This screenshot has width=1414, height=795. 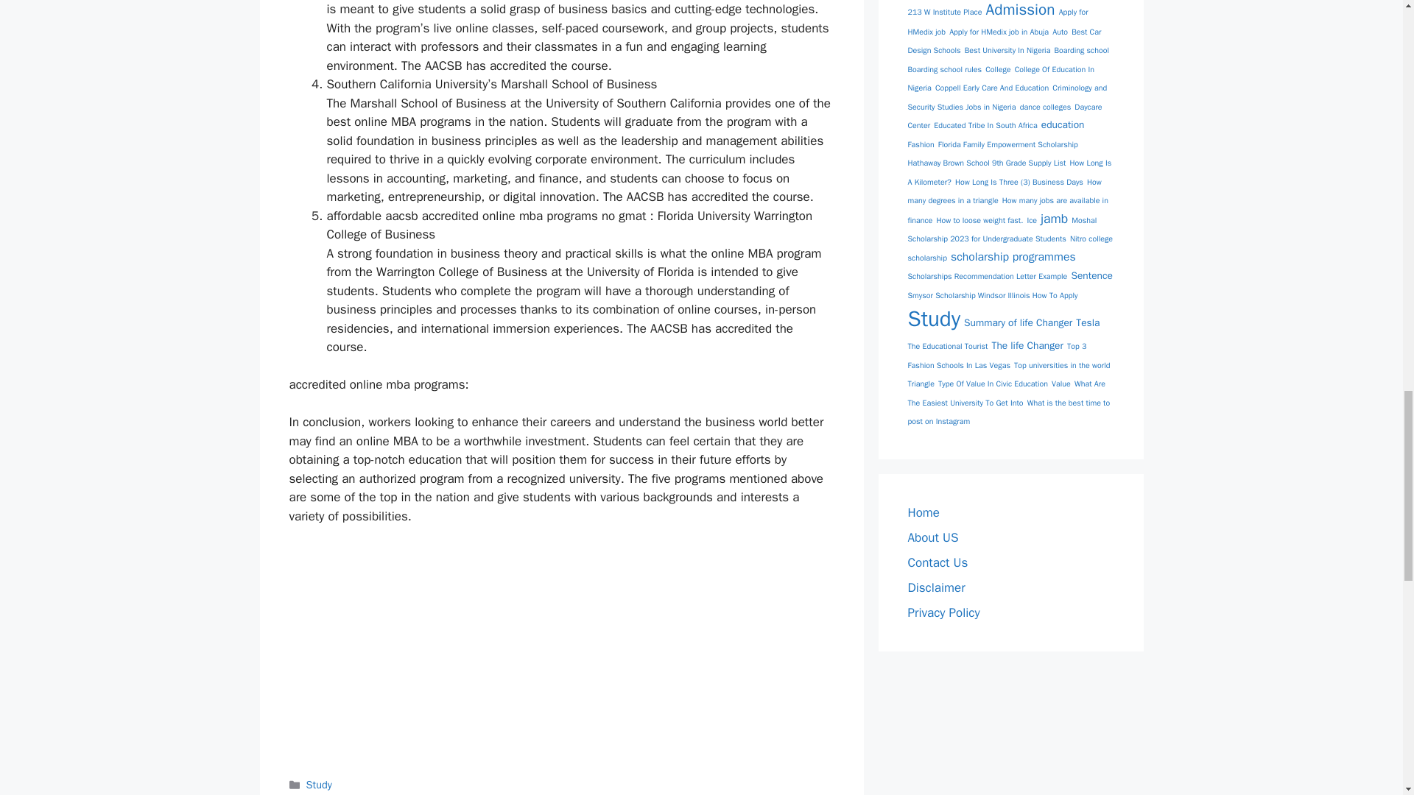 What do you see at coordinates (997, 21) in the screenshot?
I see `Apply for HMedix job` at bounding box center [997, 21].